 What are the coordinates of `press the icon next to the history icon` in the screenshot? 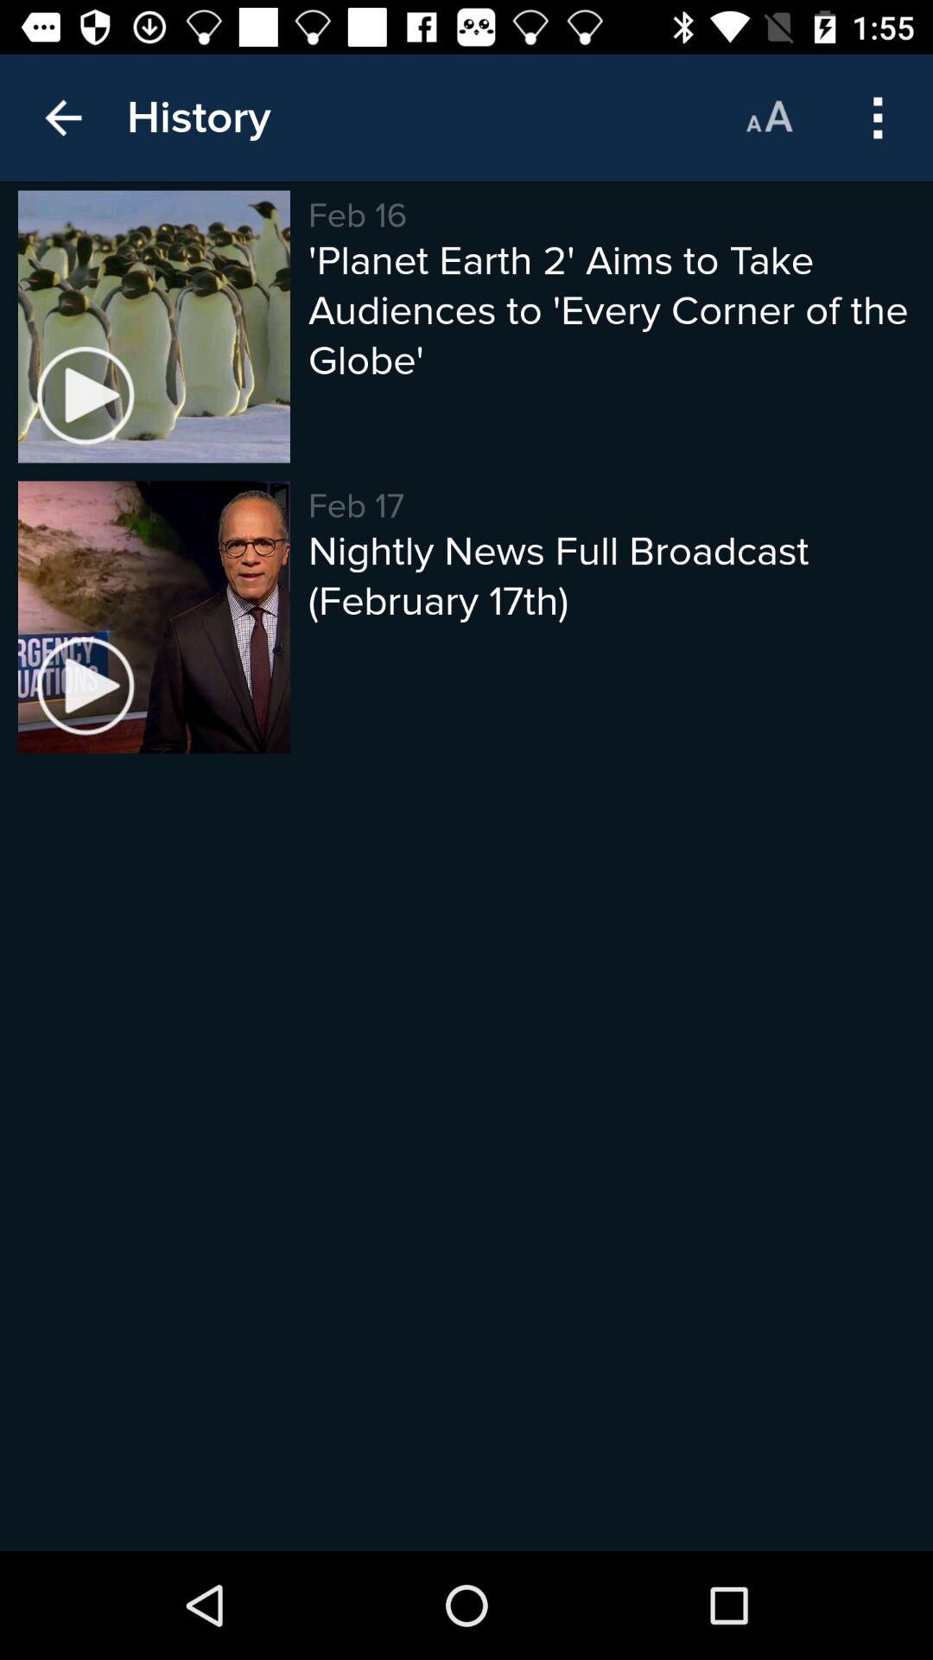 It's located at (769, 118).